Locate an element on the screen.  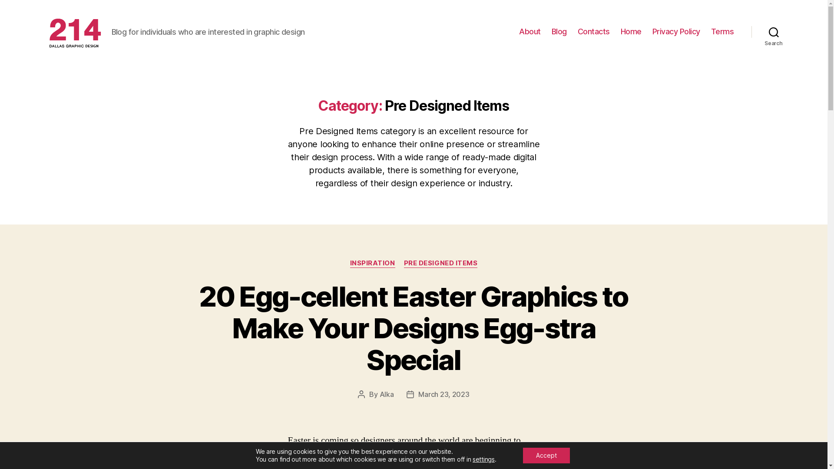
Blog is located at coordinates (559, 32).